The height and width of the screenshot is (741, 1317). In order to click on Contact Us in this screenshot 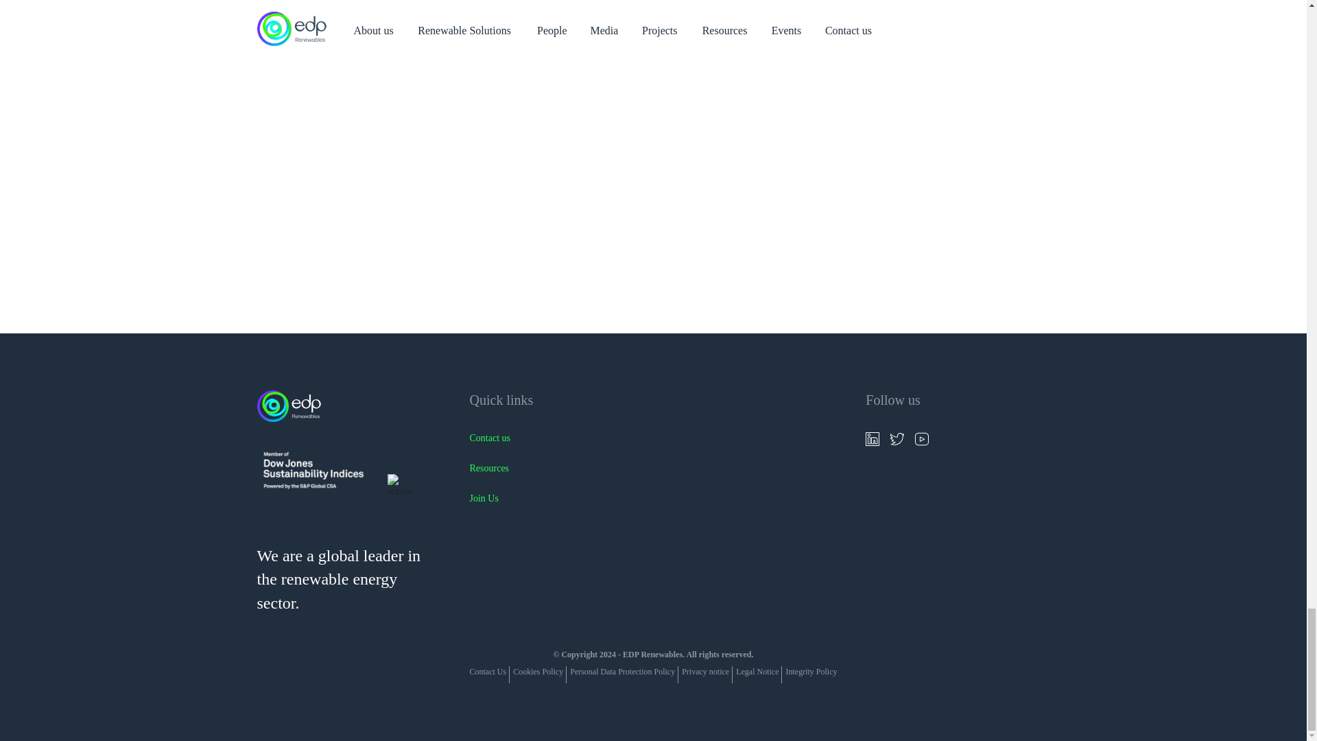, I will do `click(488, 672)`.